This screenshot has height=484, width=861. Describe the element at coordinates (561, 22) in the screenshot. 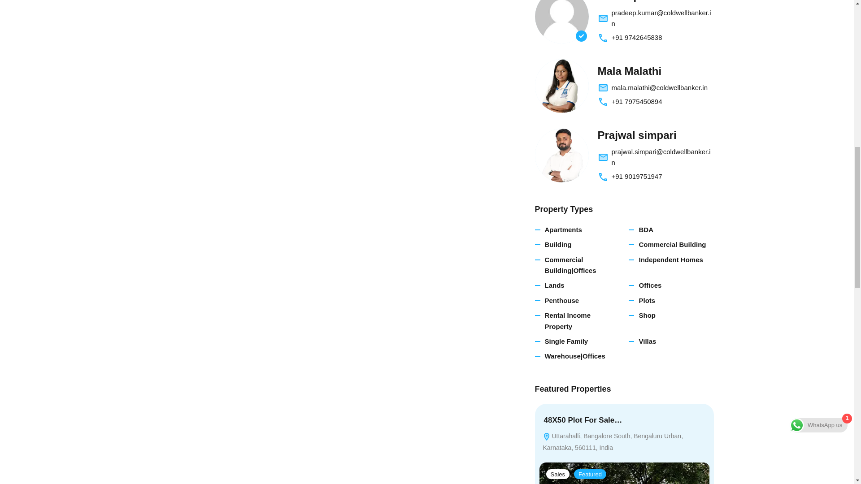

I see `Pradeep Kumar` at that location.